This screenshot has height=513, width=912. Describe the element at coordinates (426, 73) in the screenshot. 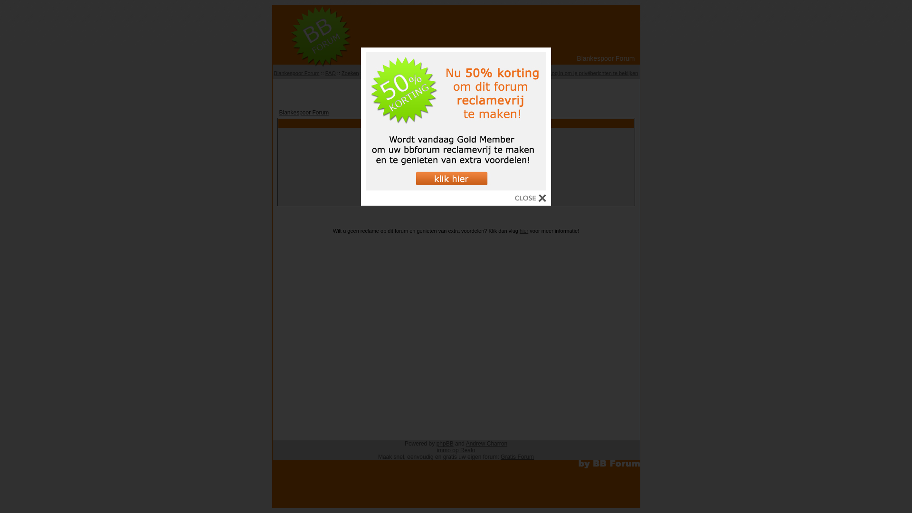

I see `Gebruikersgroepen` at that location.